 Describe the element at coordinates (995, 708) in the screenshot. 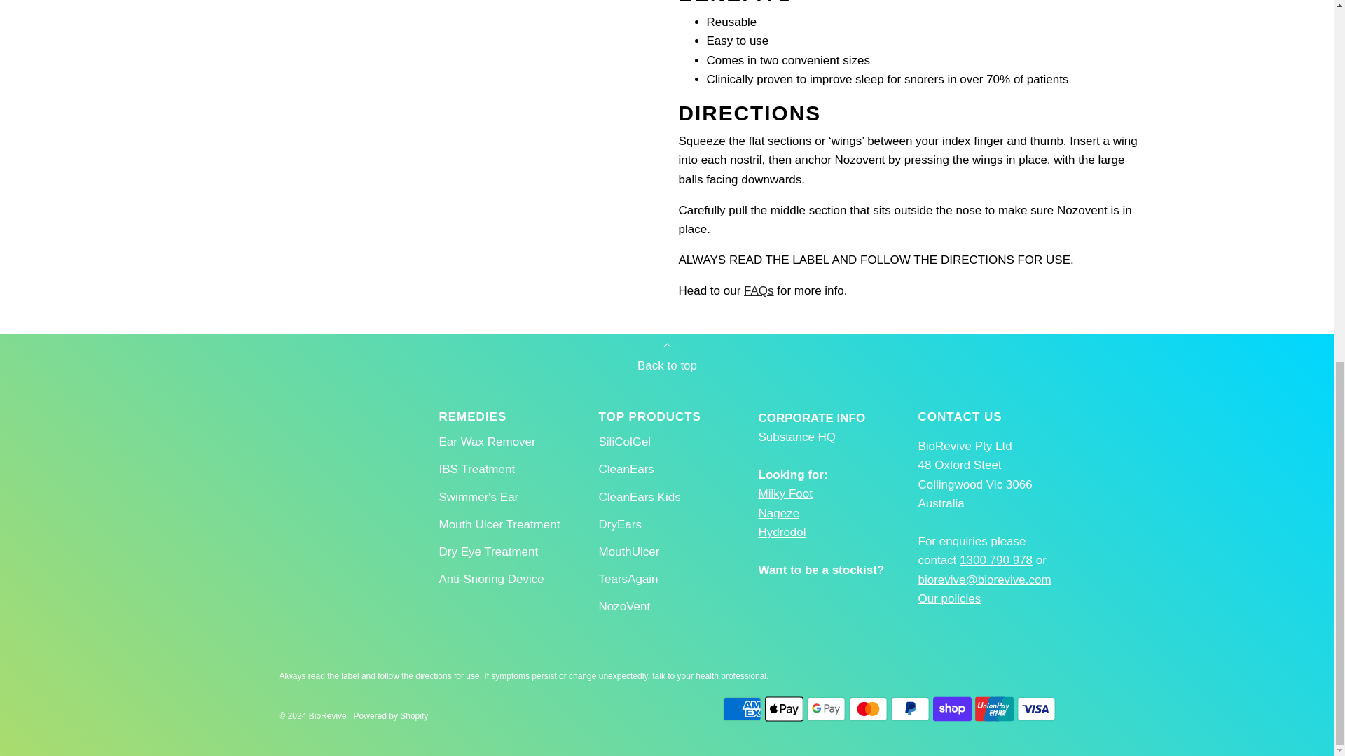

I see `Union Pay` at that location.